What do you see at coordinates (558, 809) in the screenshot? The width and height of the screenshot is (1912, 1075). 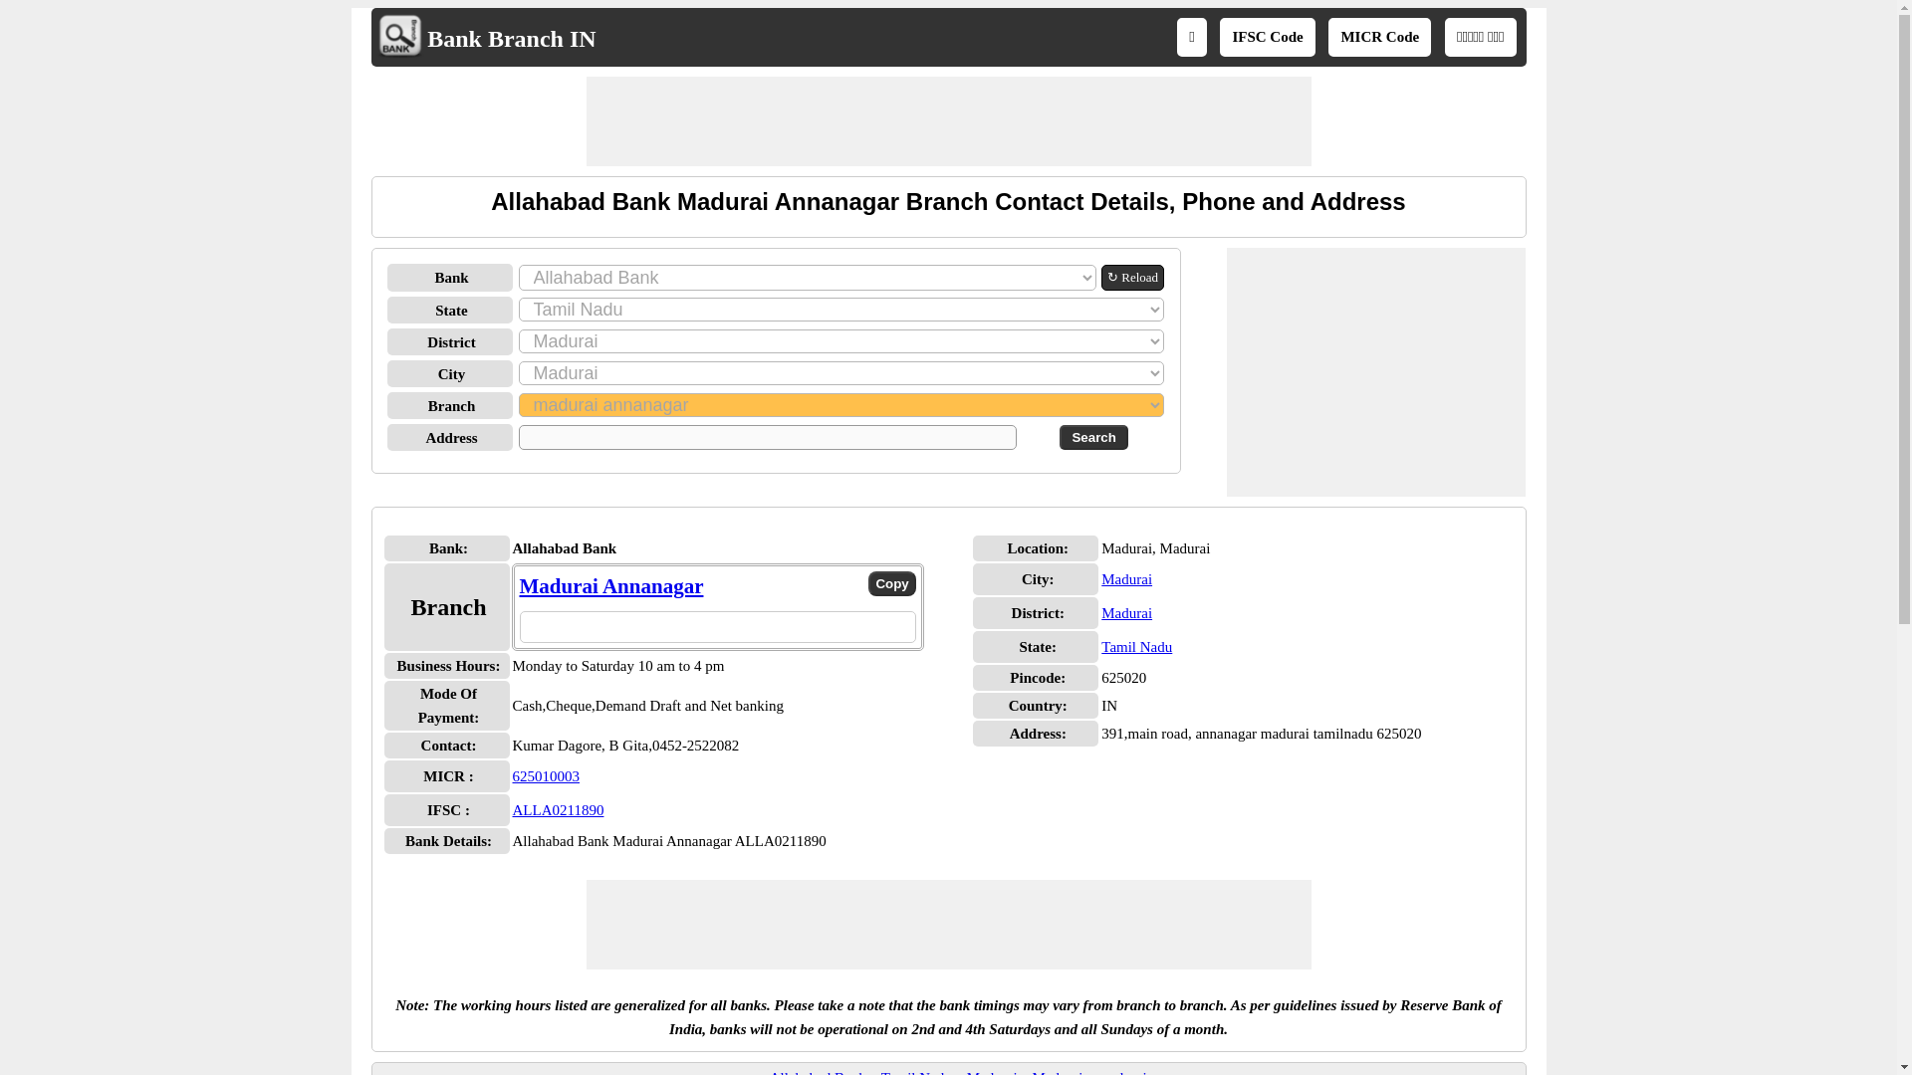 I see `ALLA0211890` at bounding box center [558, 809].